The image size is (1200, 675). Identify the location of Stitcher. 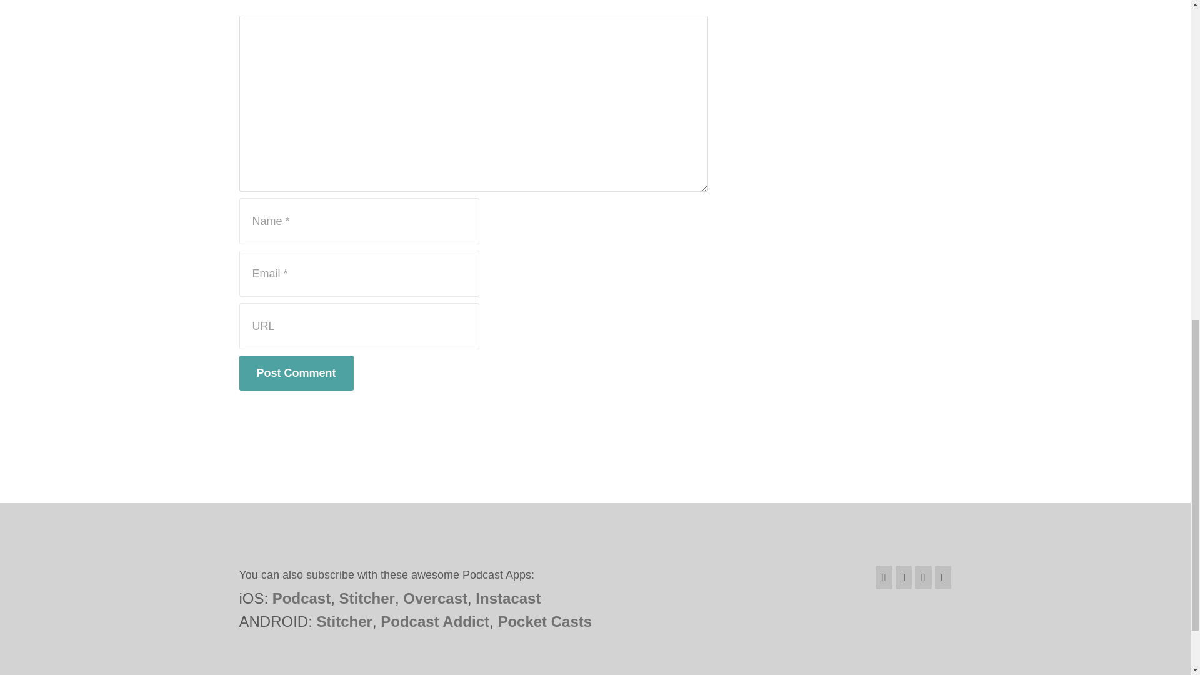
(344, 621).